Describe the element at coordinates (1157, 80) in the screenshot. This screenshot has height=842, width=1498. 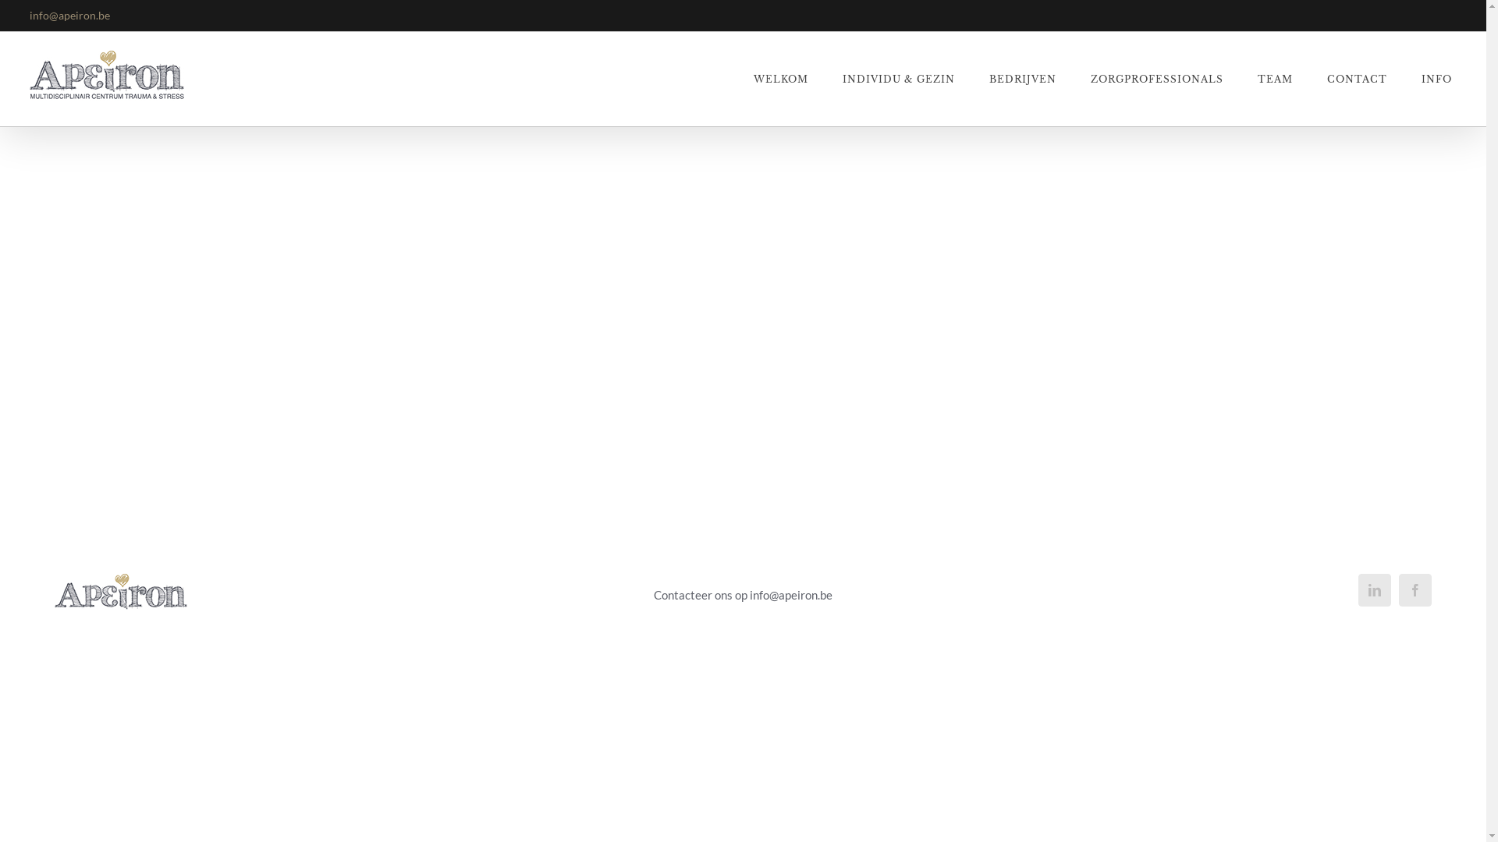
I see `ZORGPROFESSIONALS` at that location.